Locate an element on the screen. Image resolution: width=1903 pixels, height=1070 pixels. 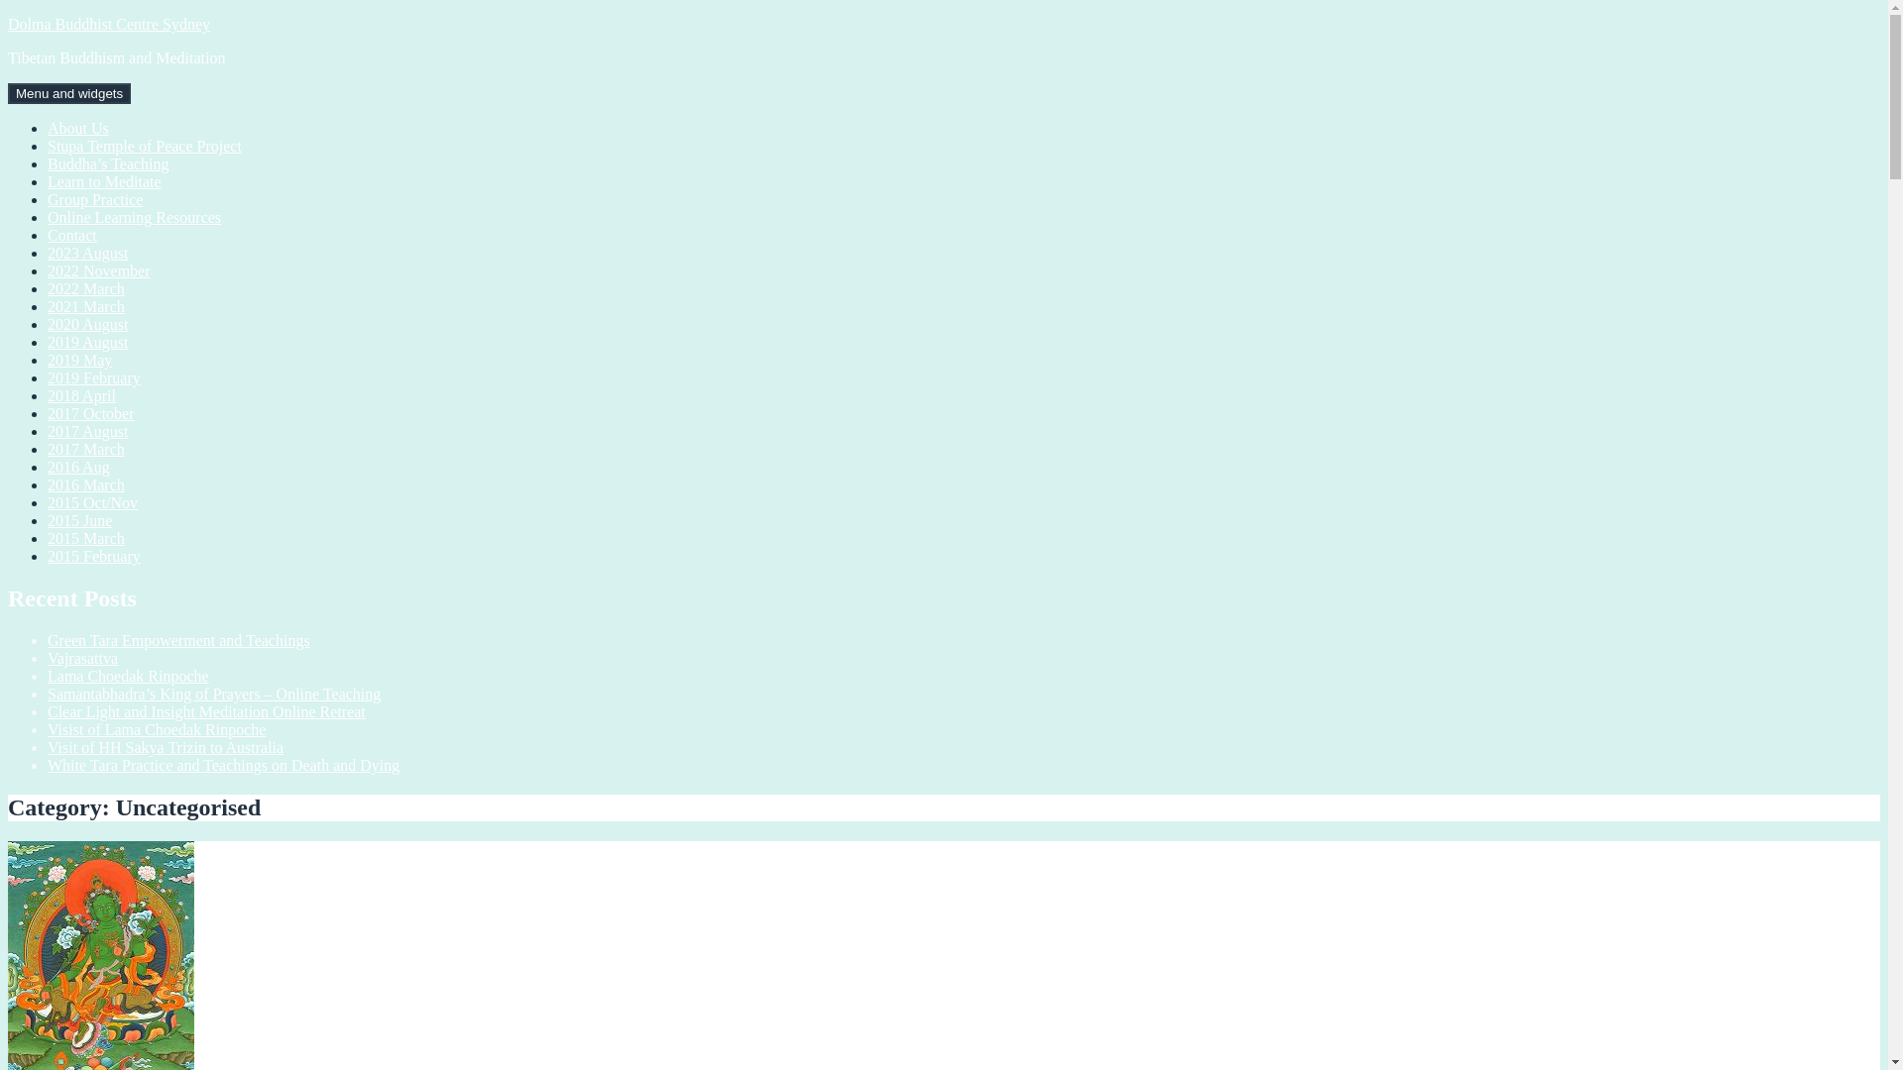
2019 August is located at coordinates (87, 343).